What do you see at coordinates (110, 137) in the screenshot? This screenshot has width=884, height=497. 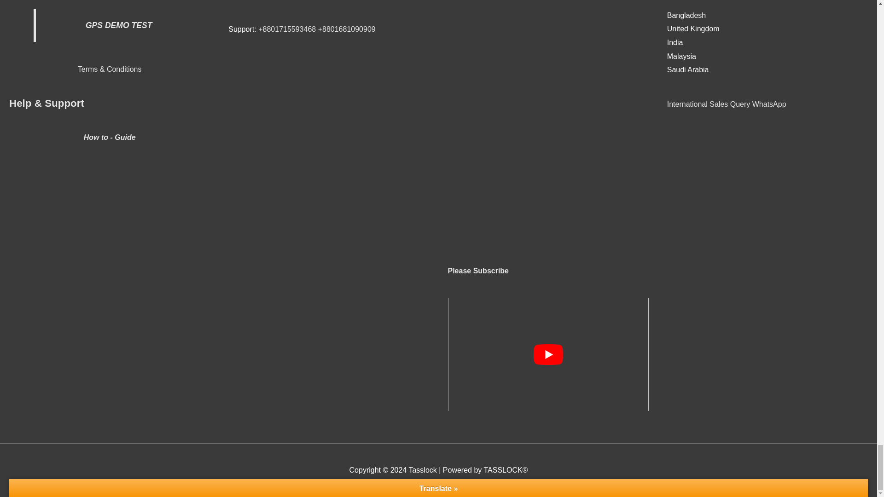 I see `How to - Guide` at bounding box center [110, 137].